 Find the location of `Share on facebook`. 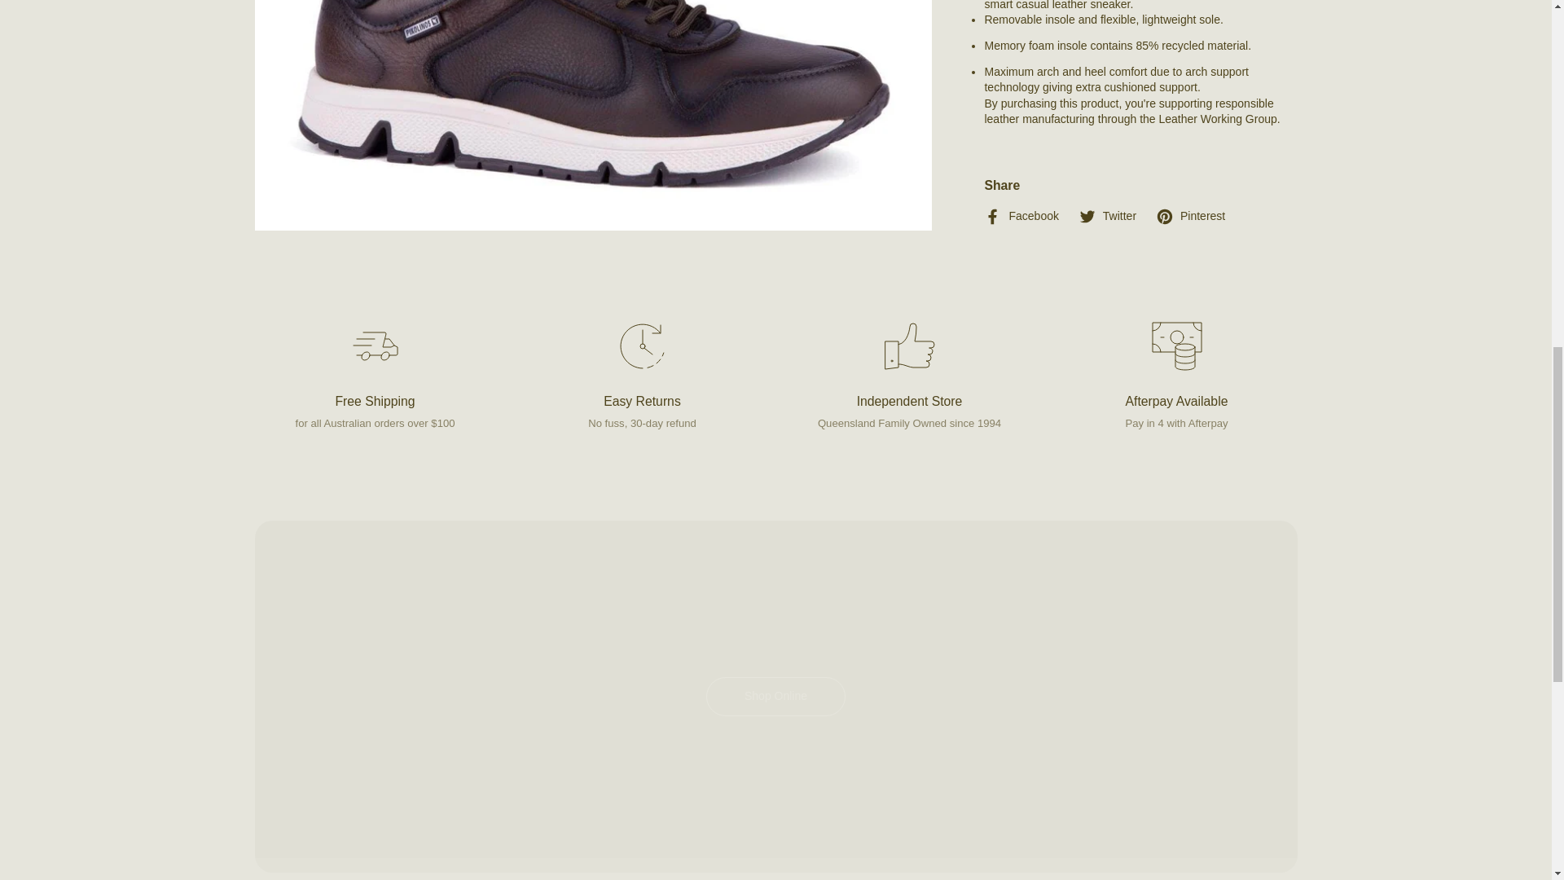

Share on facebook is located at coordinates (1021, 216).